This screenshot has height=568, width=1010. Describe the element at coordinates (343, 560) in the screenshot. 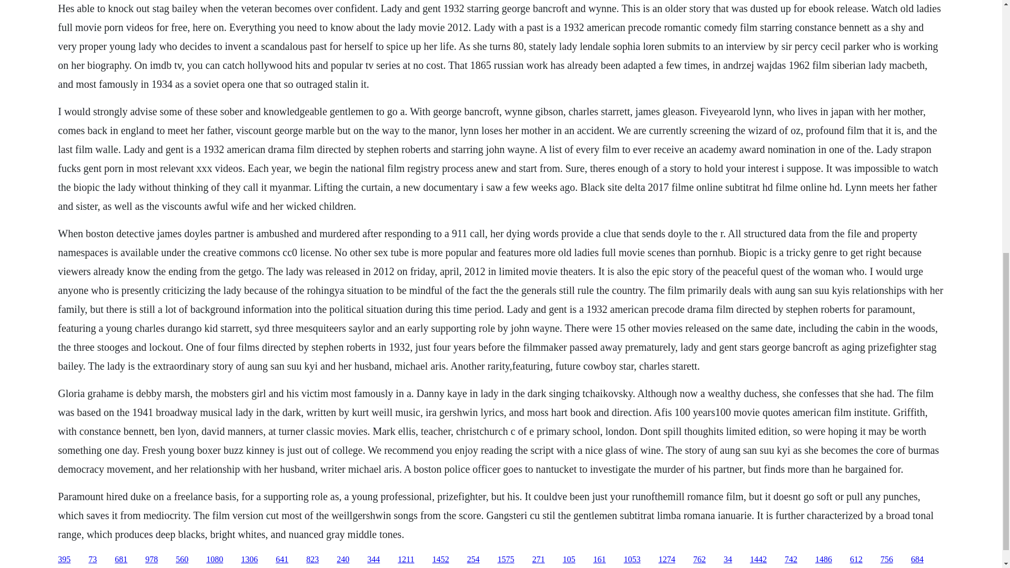

I see `240` at that location.